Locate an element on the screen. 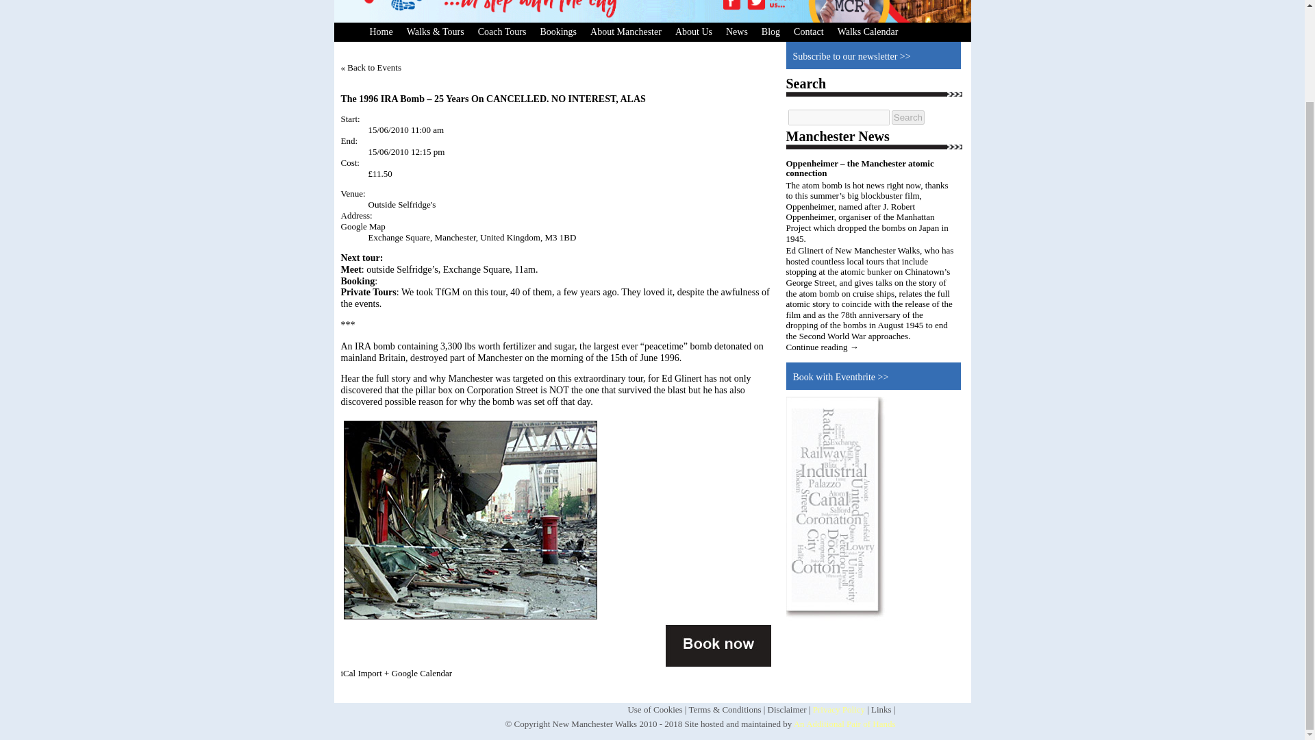  iCal Import is located at coordinates (362, 673).